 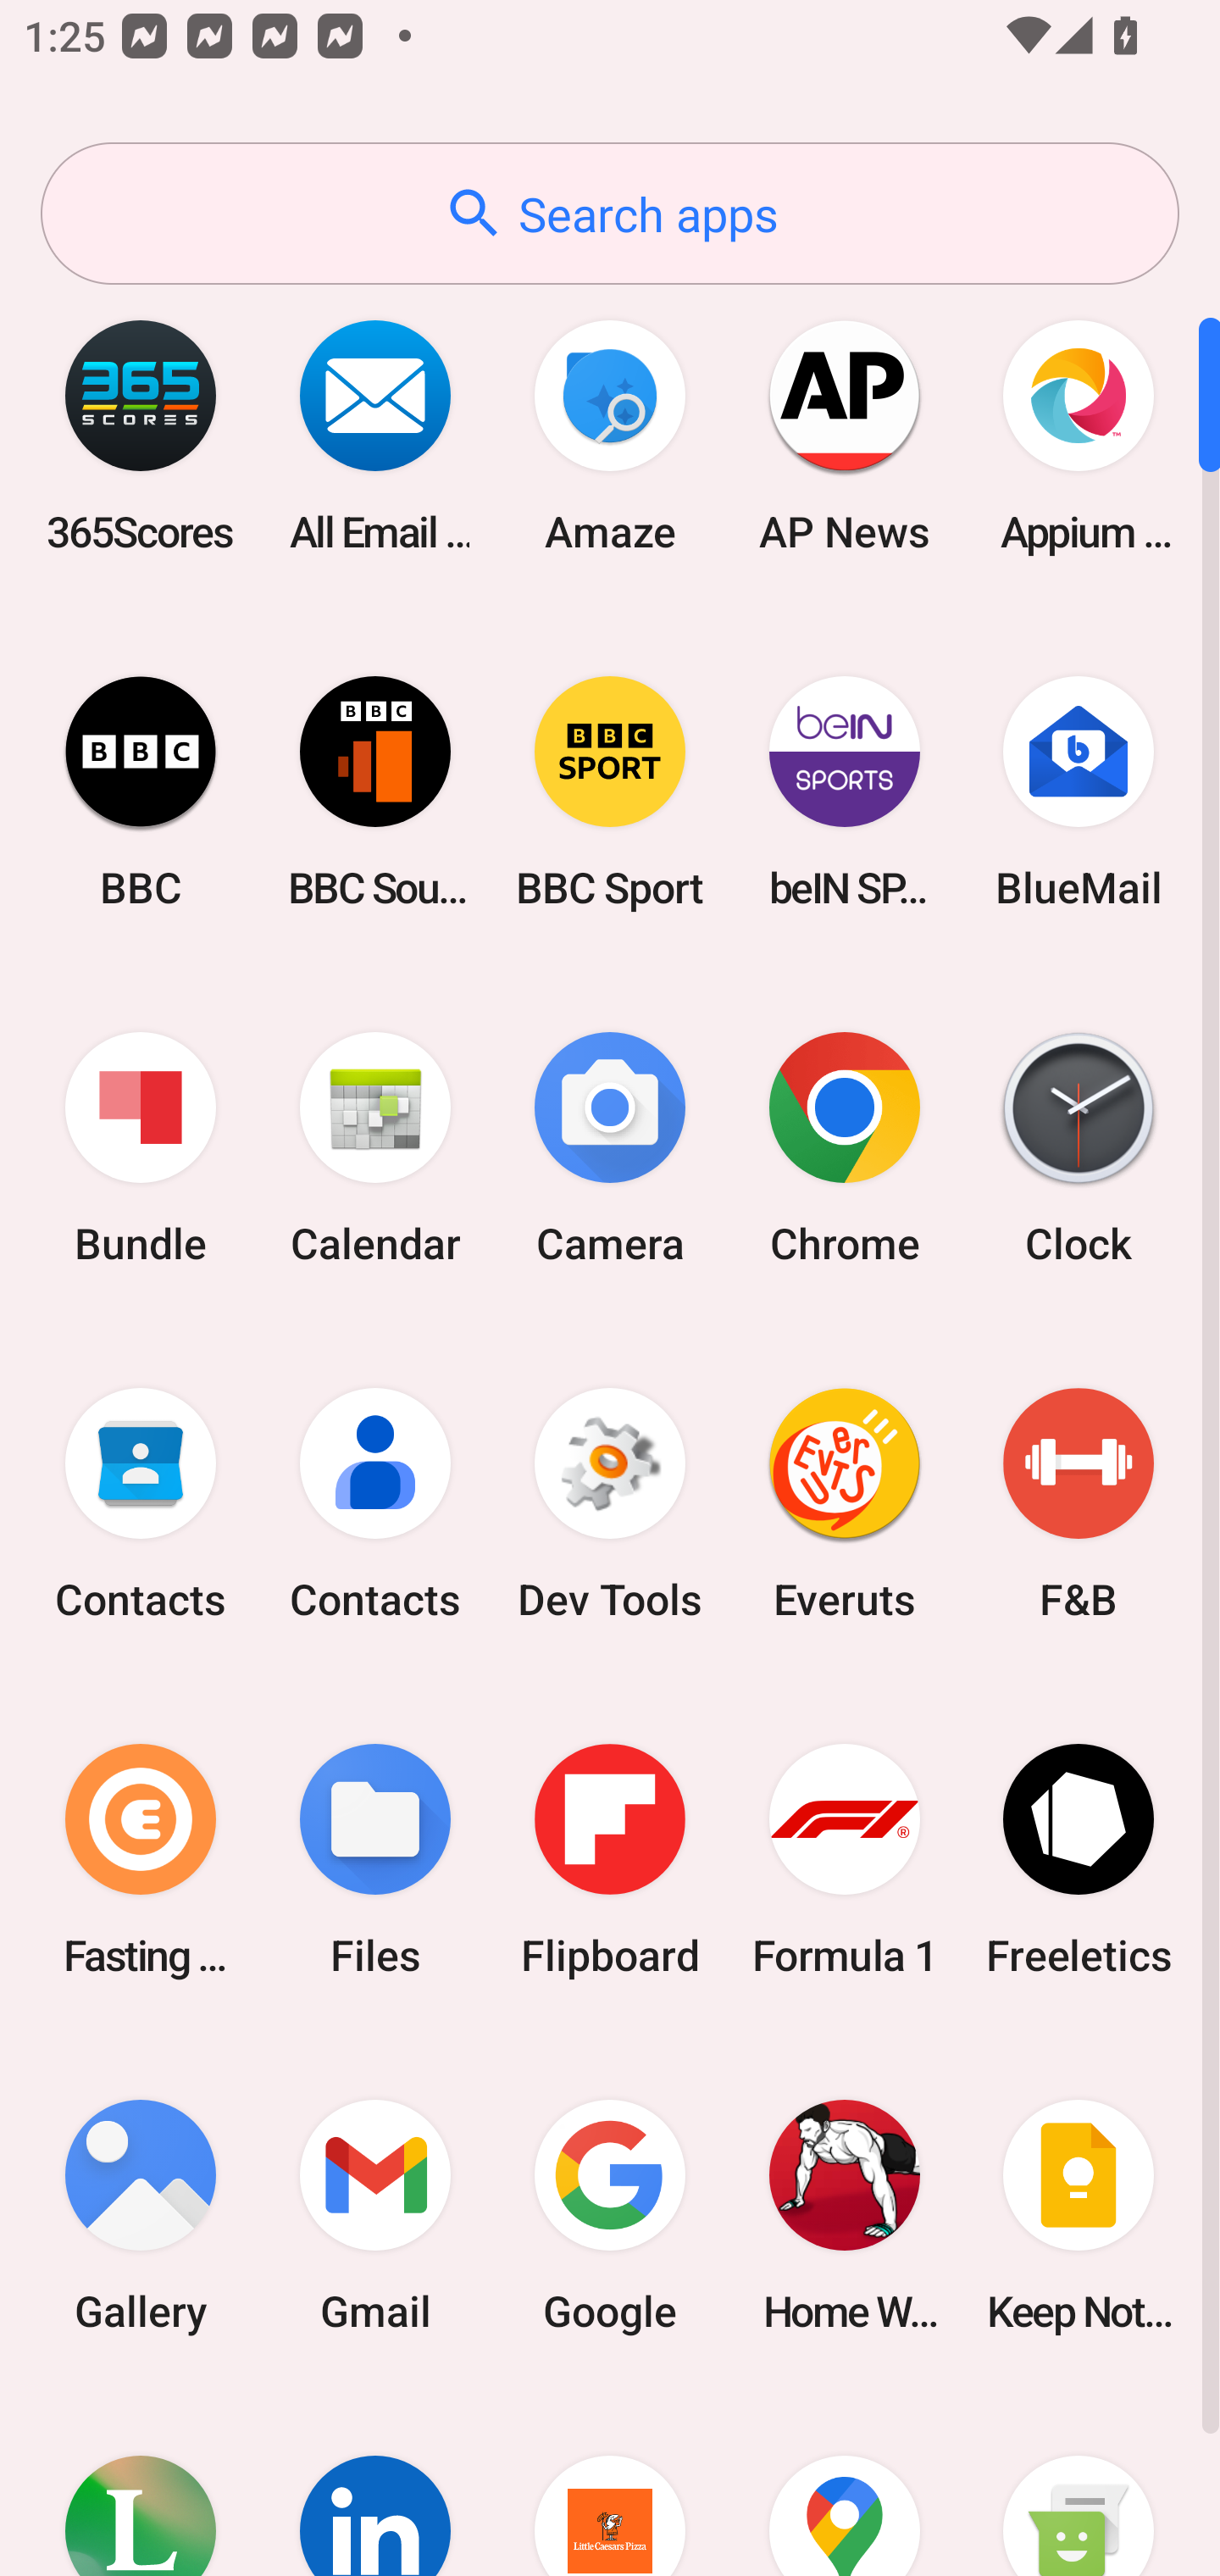 I want to click on Amaze, so click(x=610, y=436).